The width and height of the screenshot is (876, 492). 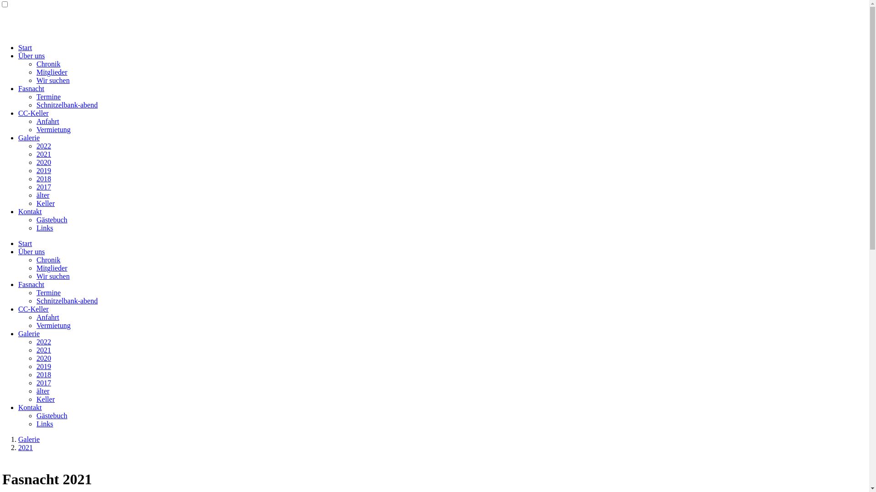 I want to click on Anfahrt, so click(x=48, y=317).